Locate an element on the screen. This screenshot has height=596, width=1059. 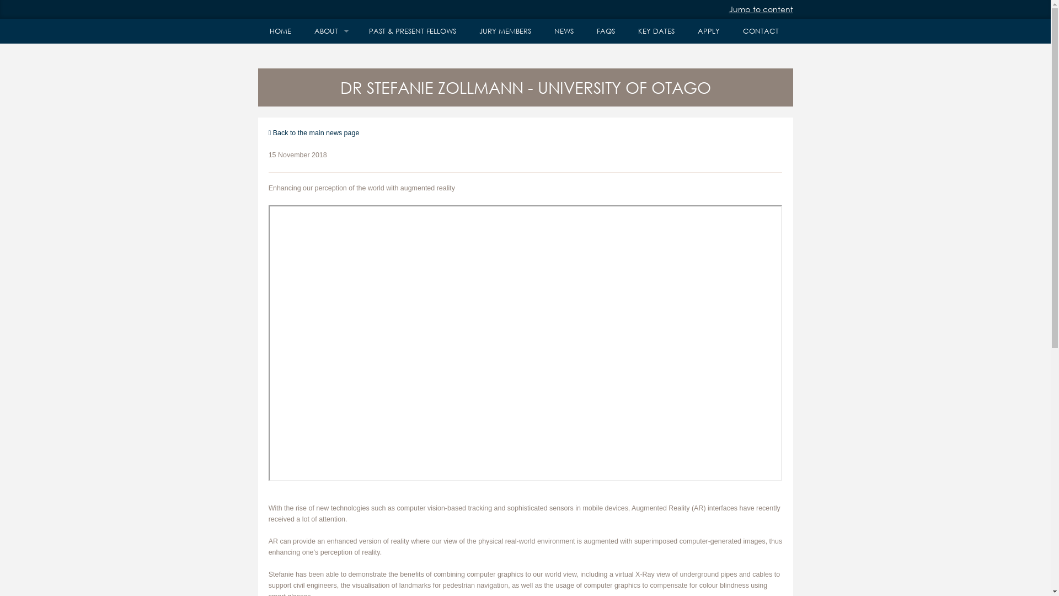
PAST & PRESENT FELLOWS is located at coordinates (413, 31).